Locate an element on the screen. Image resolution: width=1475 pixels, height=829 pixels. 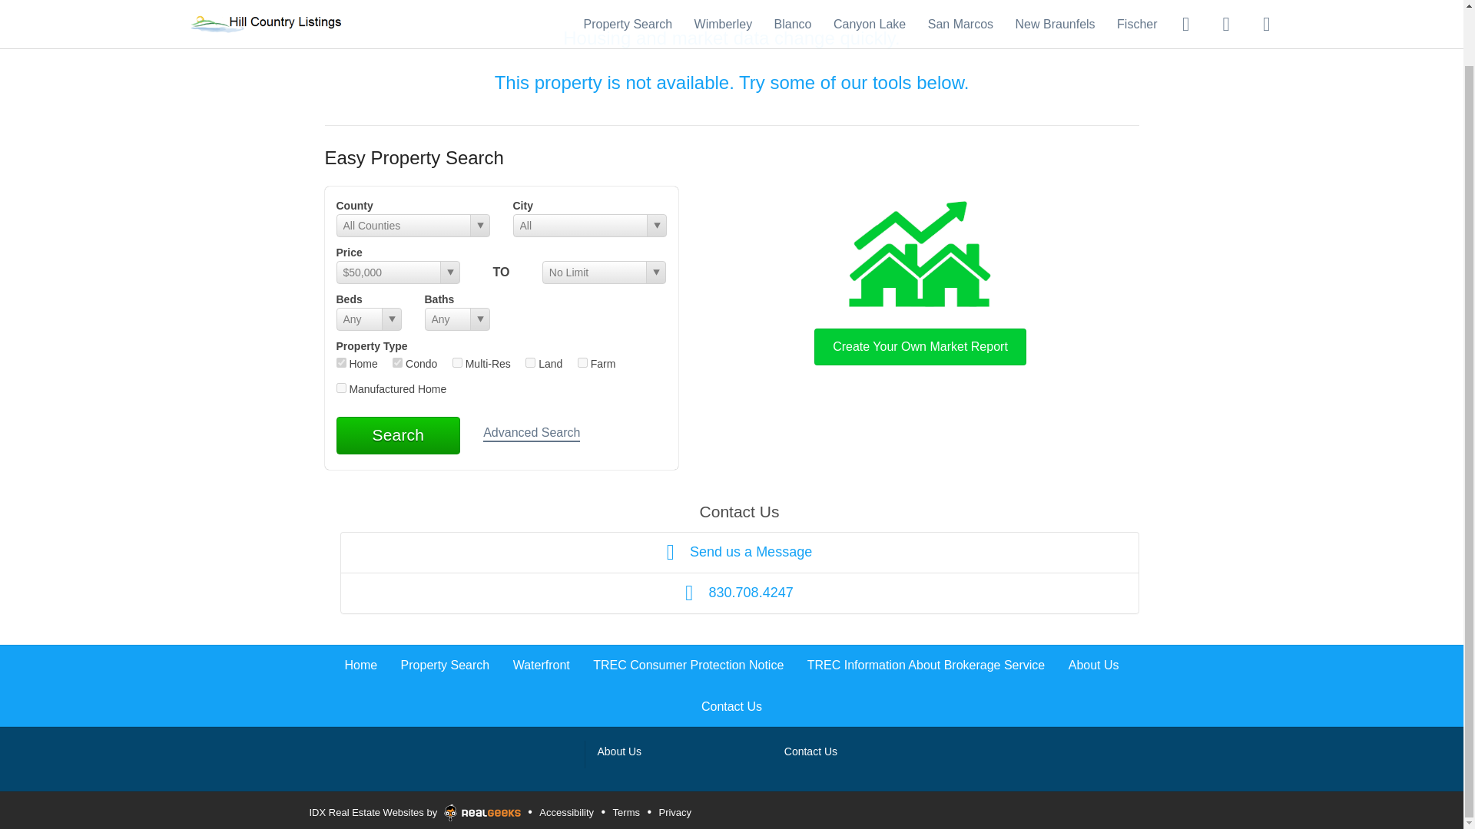
About Us is located at coordinates (1094, 665).